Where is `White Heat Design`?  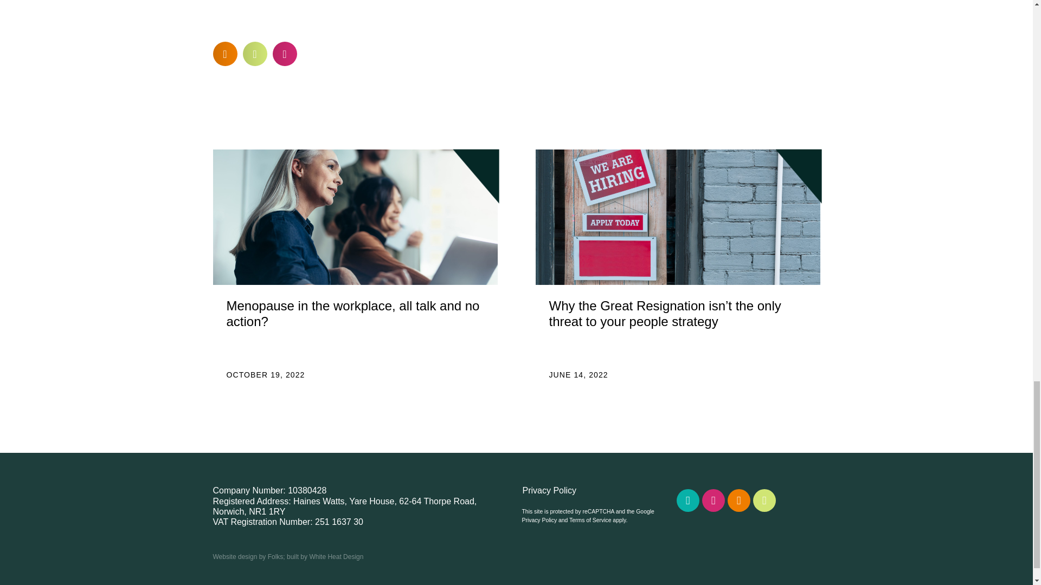 White Heat Design is located at coordinates (336, 556).